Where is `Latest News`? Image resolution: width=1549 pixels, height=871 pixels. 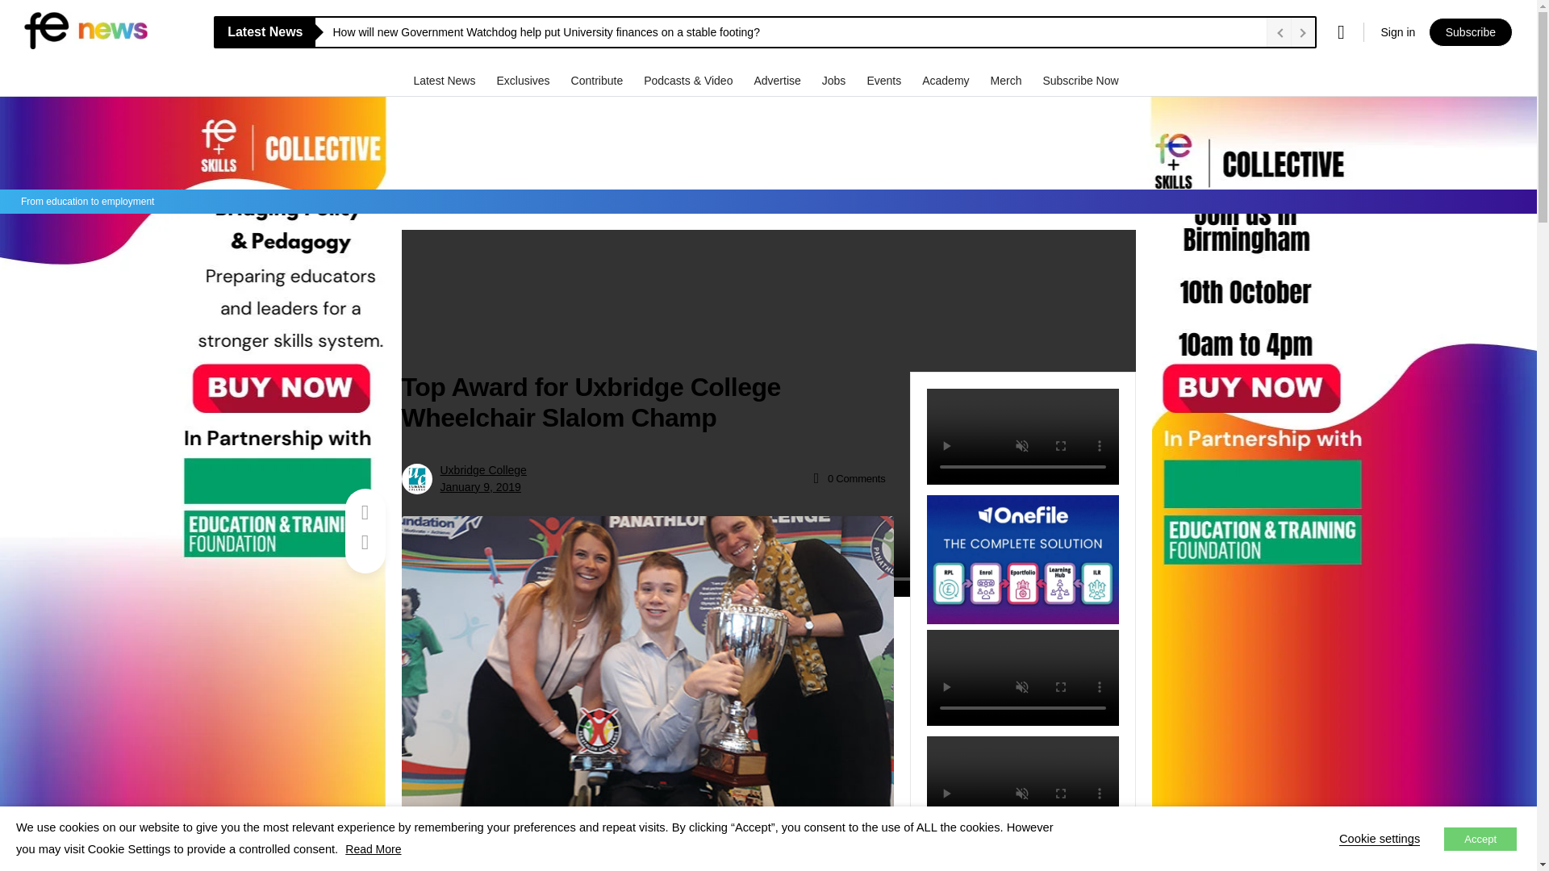 Latest News is located at coordinates (445, 80).